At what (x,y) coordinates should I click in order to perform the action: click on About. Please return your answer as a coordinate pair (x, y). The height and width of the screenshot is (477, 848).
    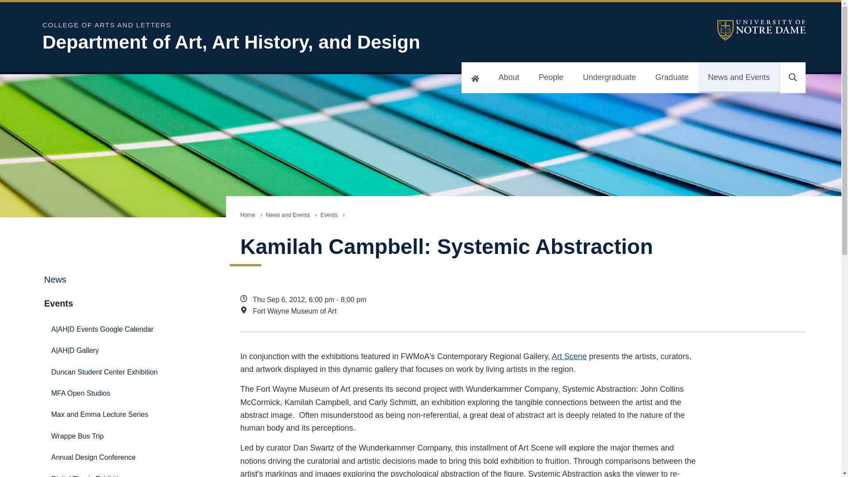
    Looking at the image, I should click on (509, 78).